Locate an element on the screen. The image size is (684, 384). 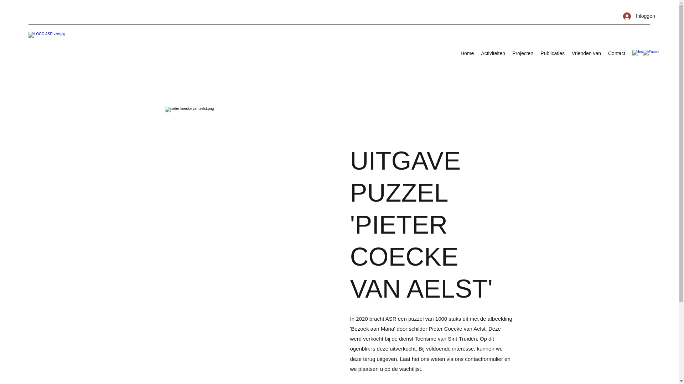
Publicaties is located at coordinates (553, 53).